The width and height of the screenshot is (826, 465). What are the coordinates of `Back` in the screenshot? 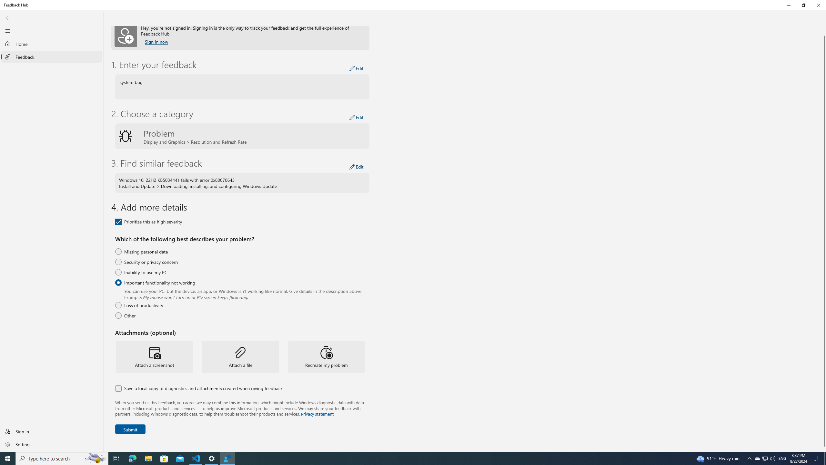 It's located at (8, 18).